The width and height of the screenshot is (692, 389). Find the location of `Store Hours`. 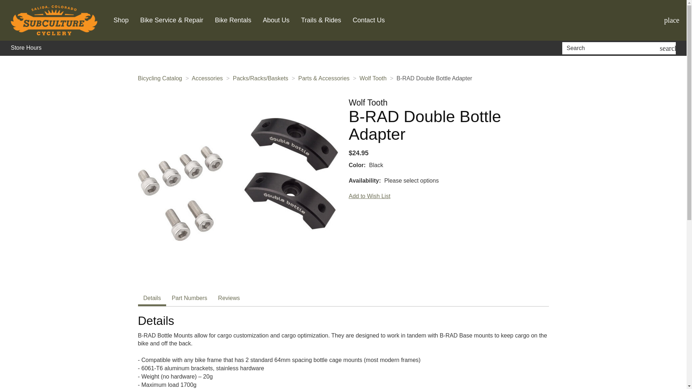

Store Hours is located at coordinates (26, 48).